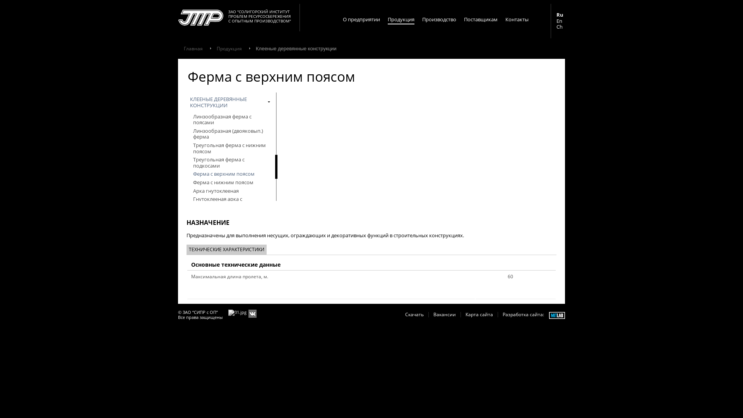 Image resolution: width=743 pixels, height=418 pixels. I want to click on 31.jpg, so click(238, 313).